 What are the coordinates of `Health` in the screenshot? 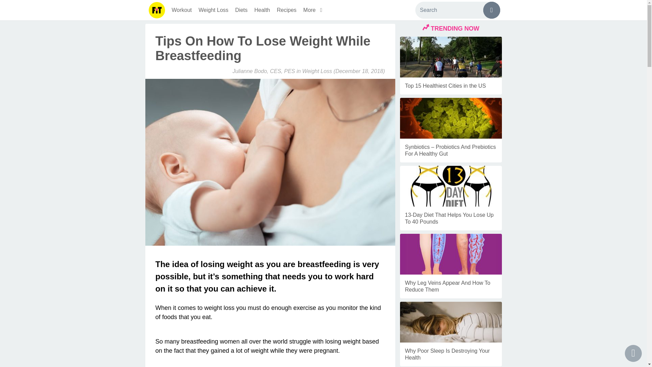 It's located at (262, 10).